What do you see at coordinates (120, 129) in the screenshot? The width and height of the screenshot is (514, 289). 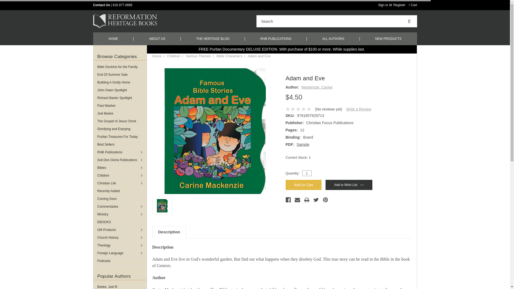 I see `Glorifying and Enjoying` at bounding box center [120, 129].